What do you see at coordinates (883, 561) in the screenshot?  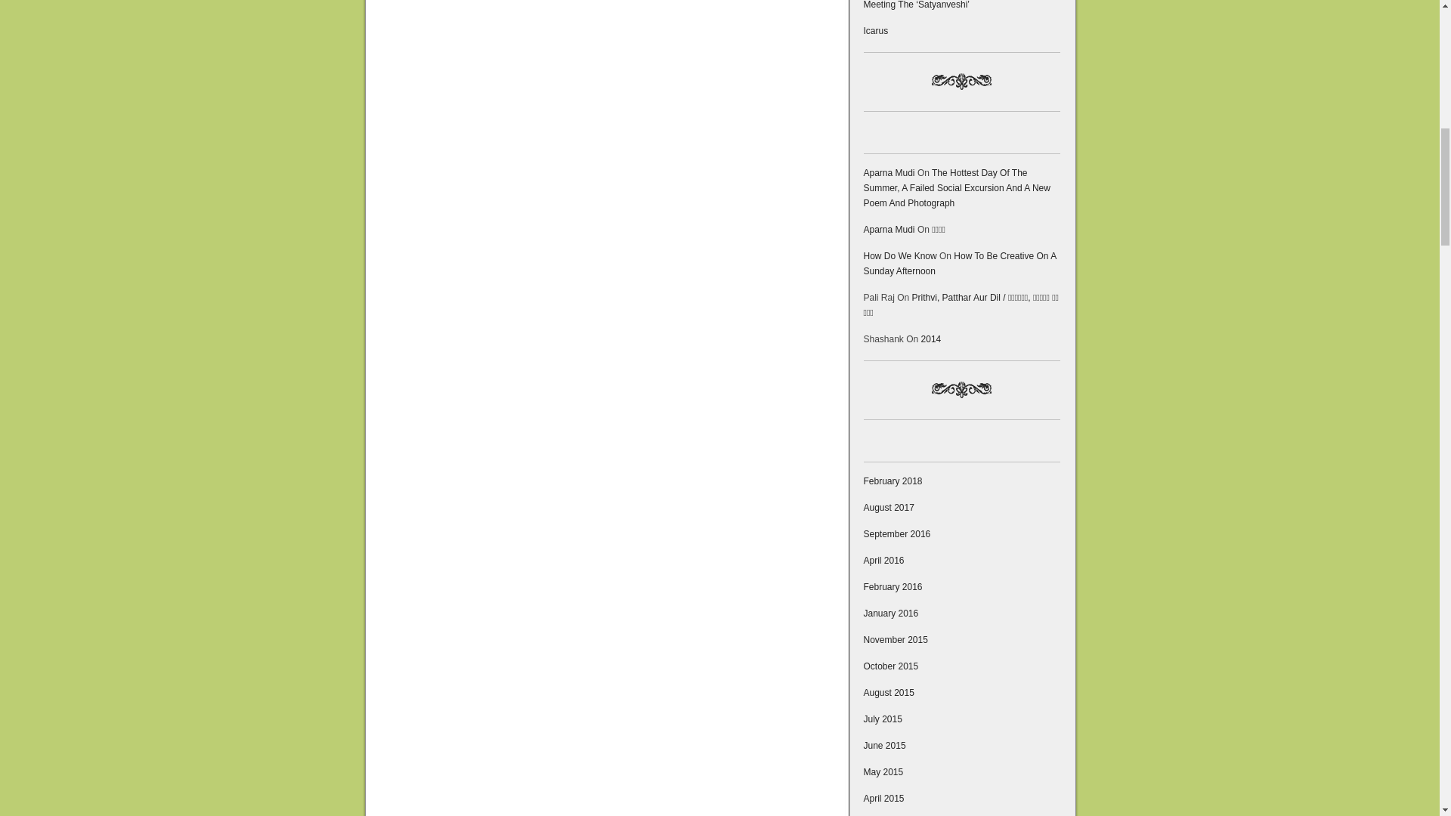 I see `April 2016` at bounding box center [883, 561].